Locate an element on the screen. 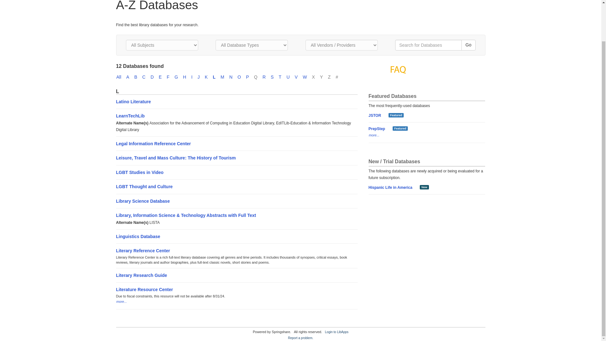 This screenshot has height=341, width=606. All is located at coordinates (121, 77).